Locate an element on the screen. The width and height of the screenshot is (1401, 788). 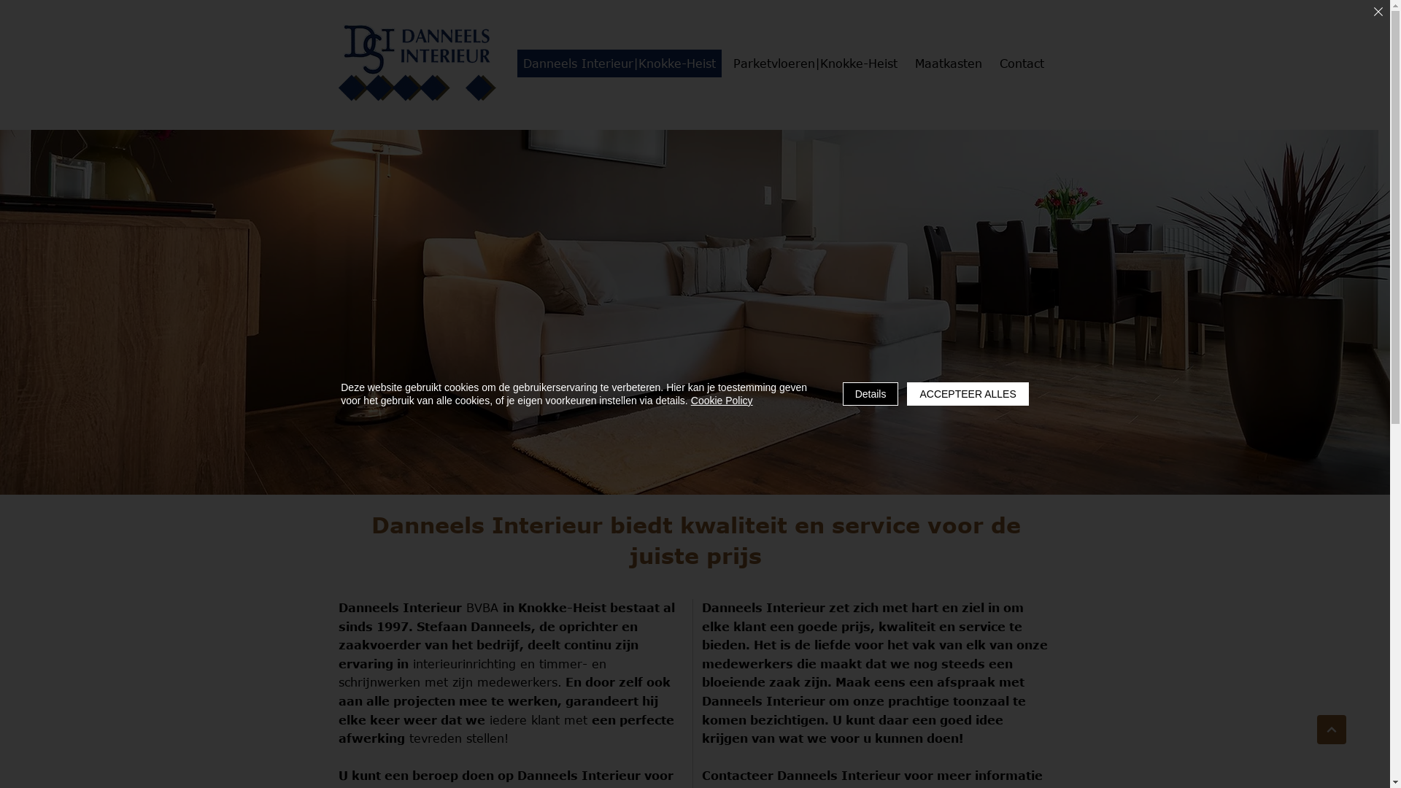
Parketvloeren|Knokke-Heist is located at coordinates (814, 63).